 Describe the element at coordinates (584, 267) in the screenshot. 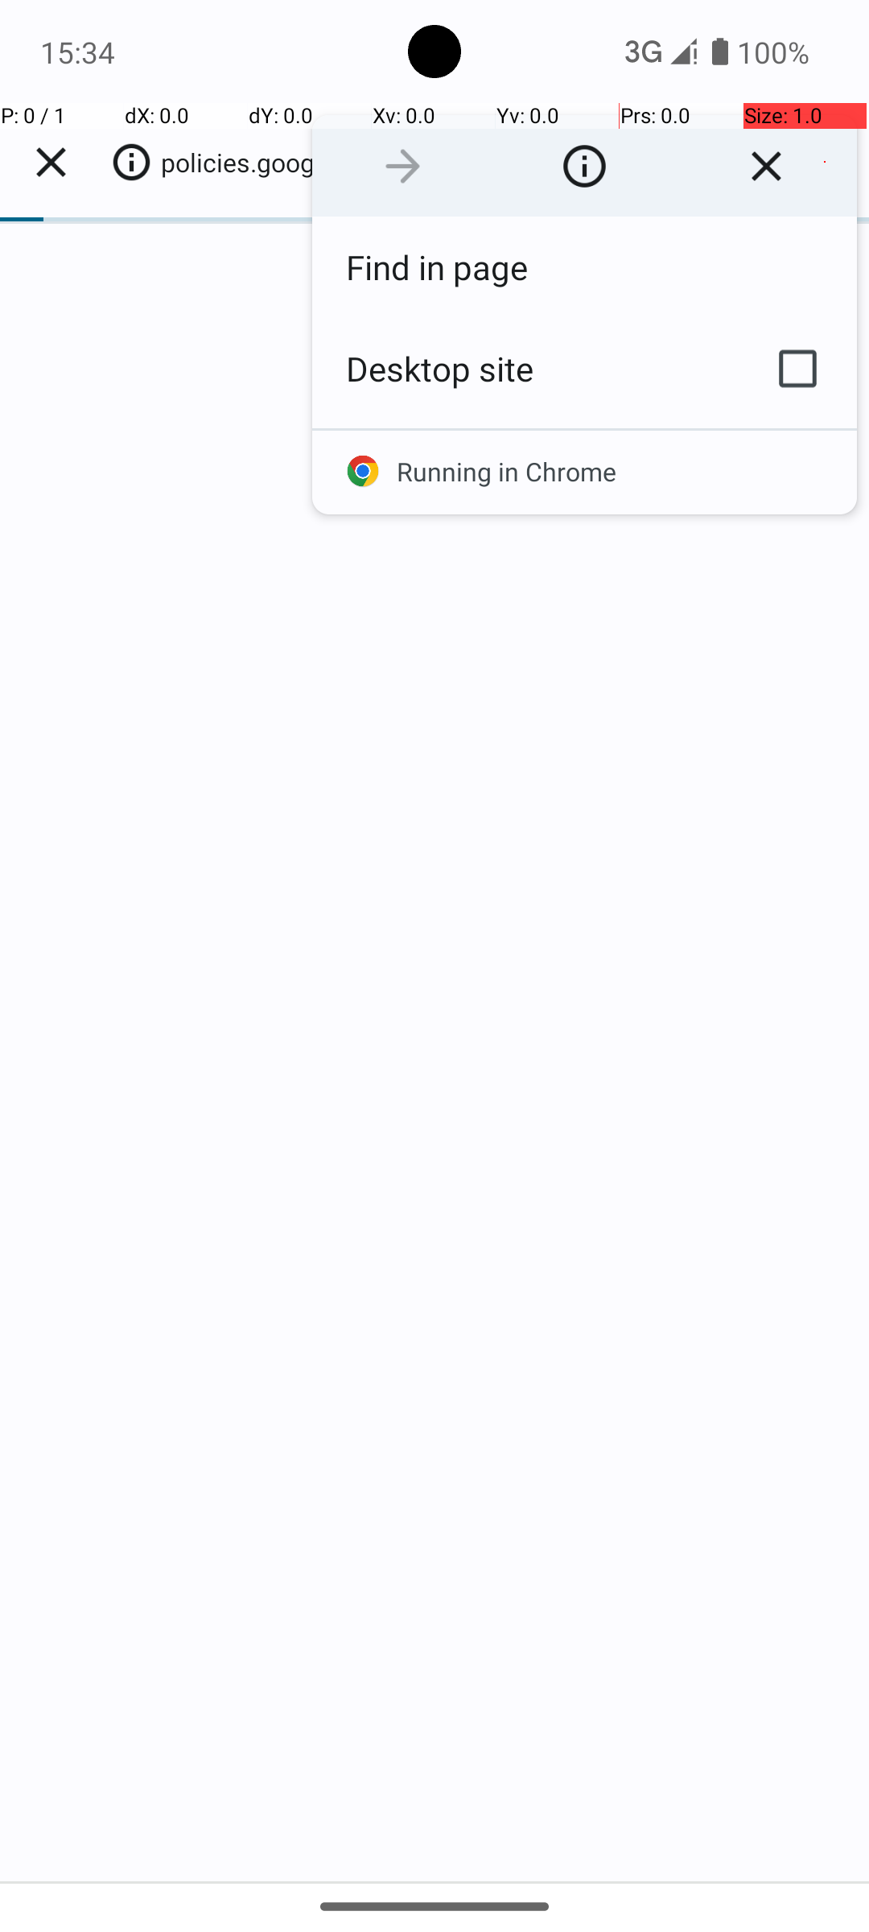

I see `Find in page` at that location.